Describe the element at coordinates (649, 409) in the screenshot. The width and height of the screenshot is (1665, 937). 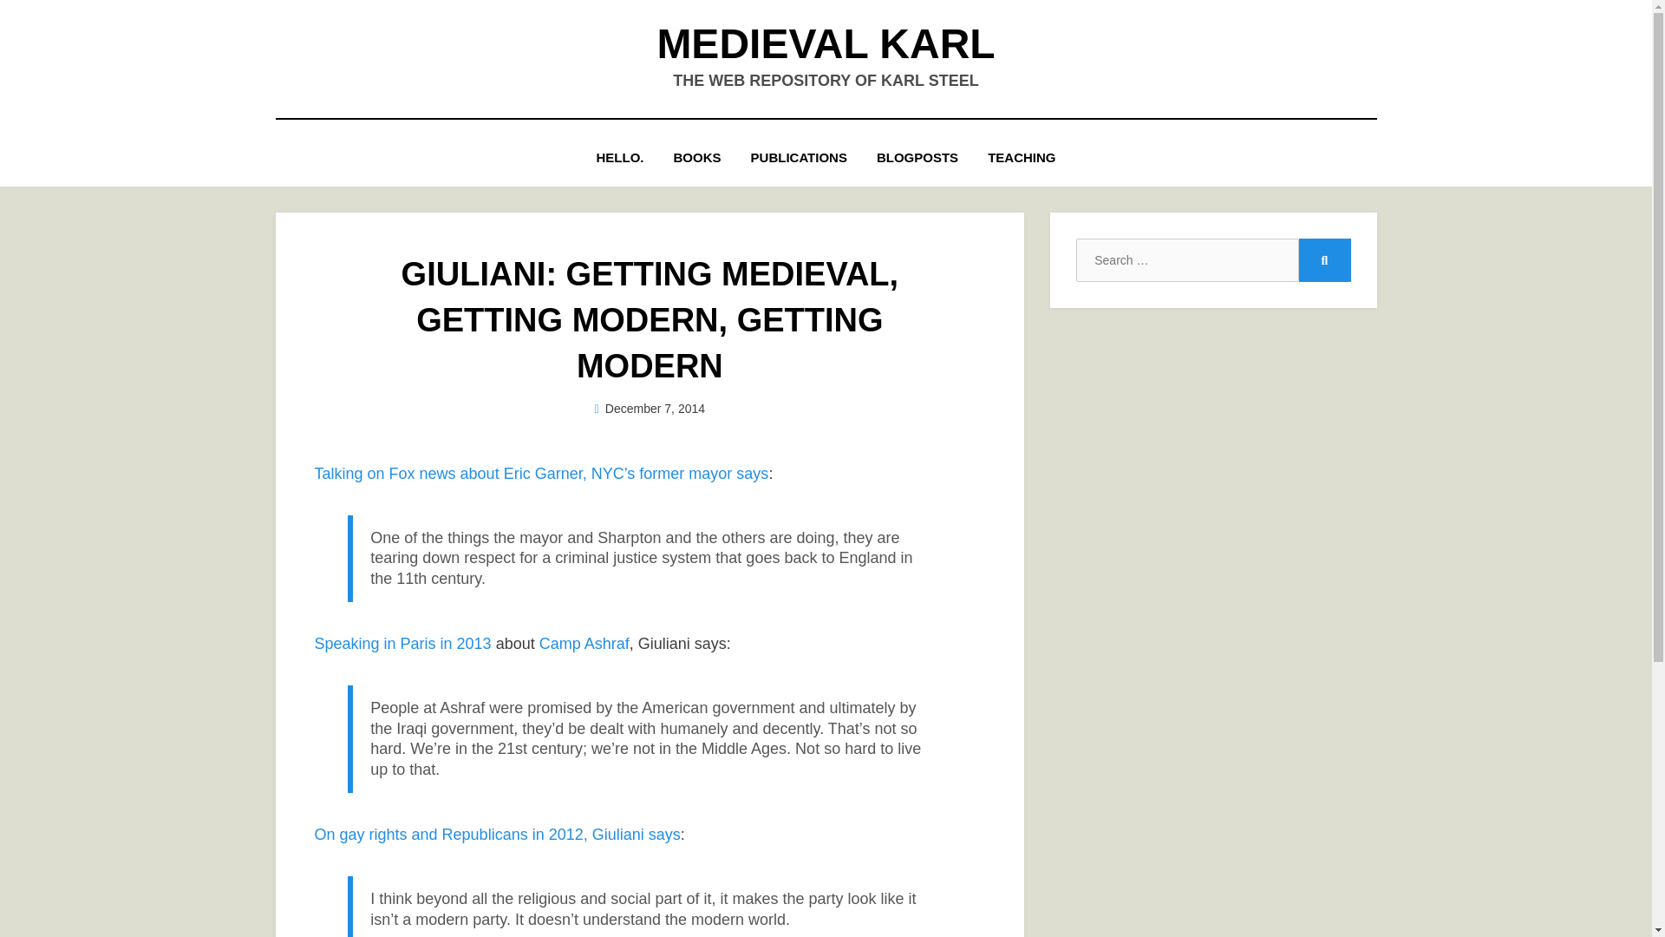
I see `December 7, 2014` at that location.